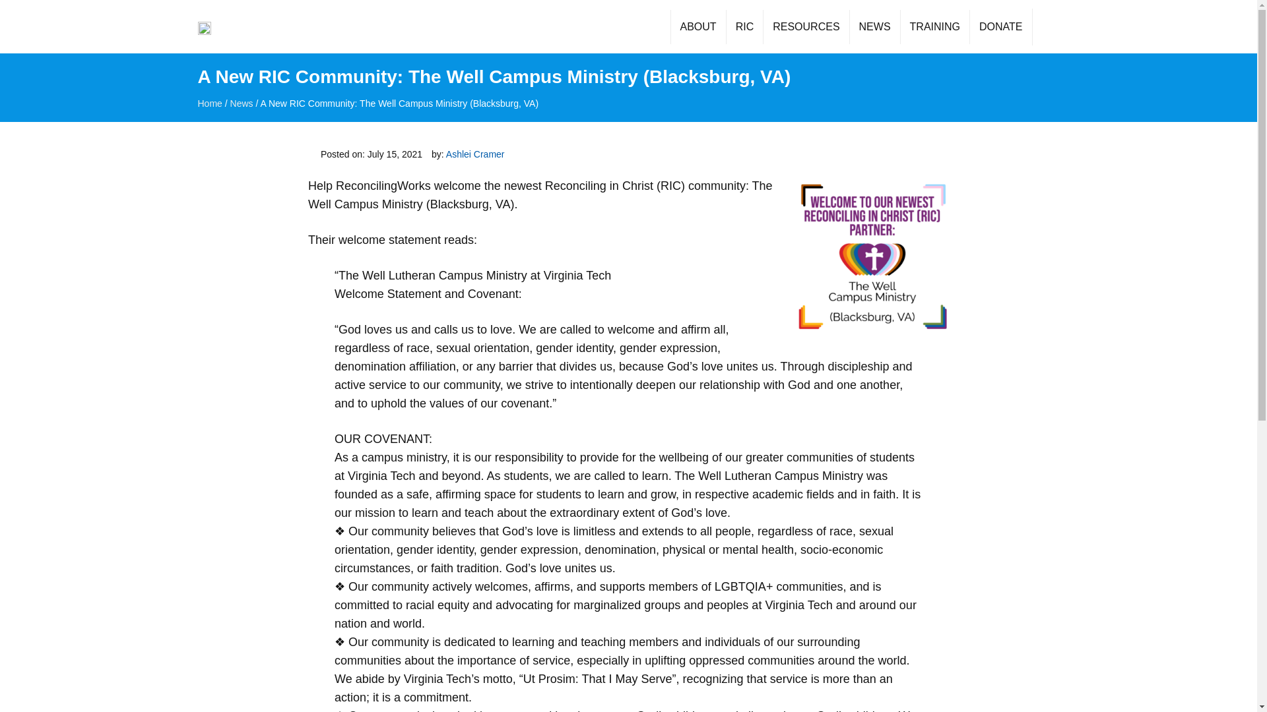 This screenshot has height=712, width=1267. What do you see at coordinates (698, 26) in the screenshot?
I see `ABOUT` at bounding box center [698, 26].